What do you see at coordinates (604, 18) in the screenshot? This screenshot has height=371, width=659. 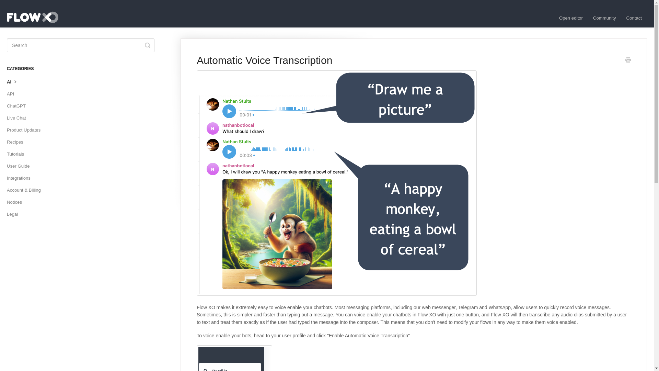 I see `Community` at bounding box center [604, 18].